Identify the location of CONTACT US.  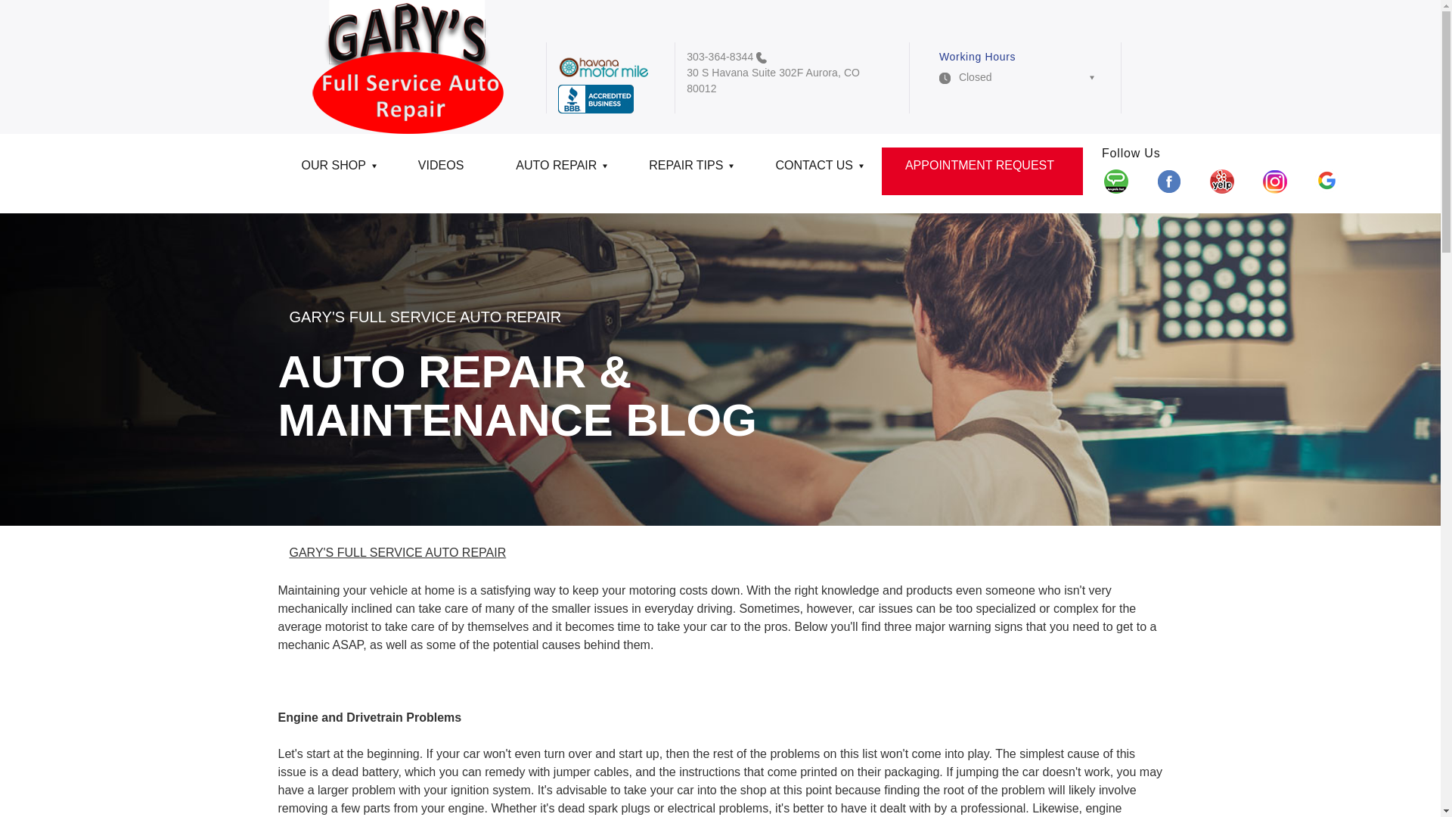
(817, 171).